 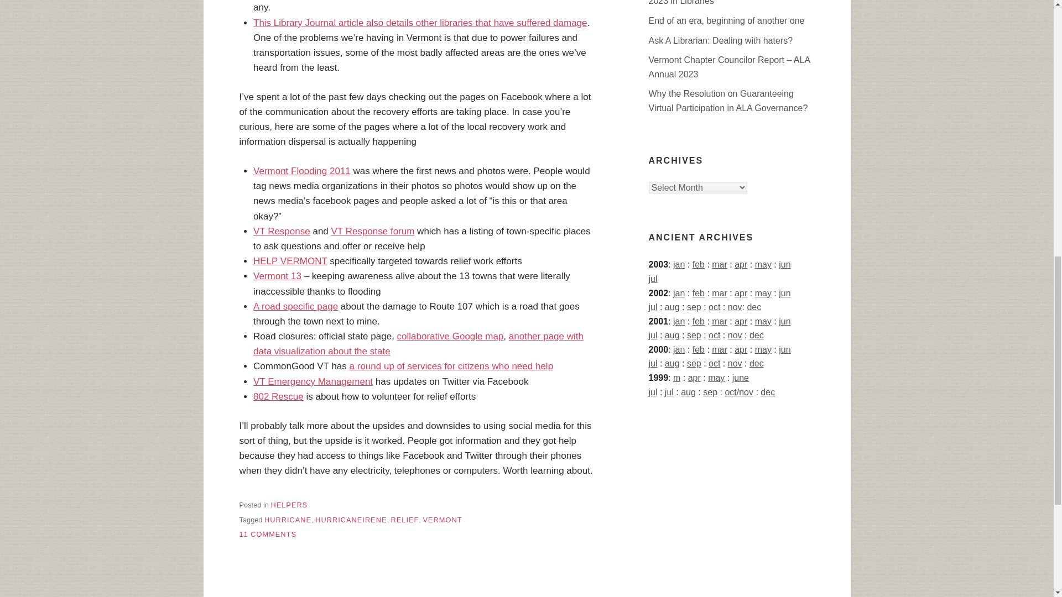 What do you see at coordinates (418, 344) in the screenshot?
I see `another page with data visualization about the state` at bounding box center [418, 344].